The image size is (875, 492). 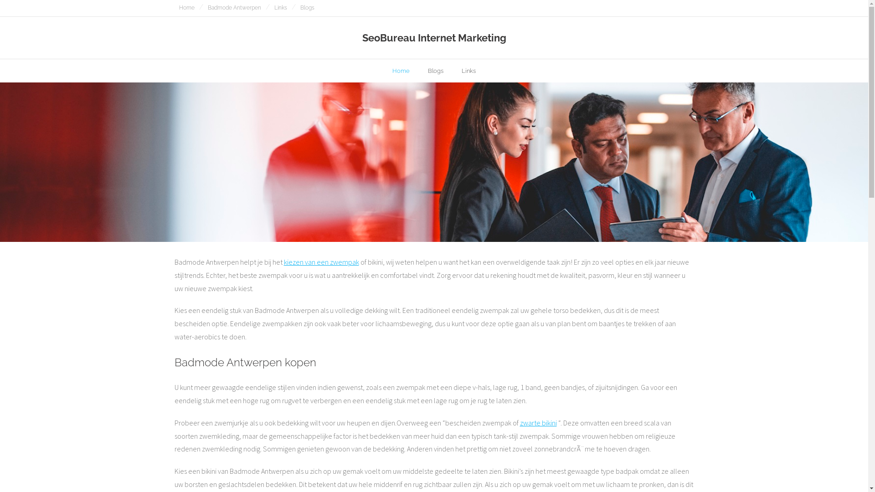 What do you see at coordinates (468, 71) in the screenshot?
I see `Links` at bounding box center [468, 71].